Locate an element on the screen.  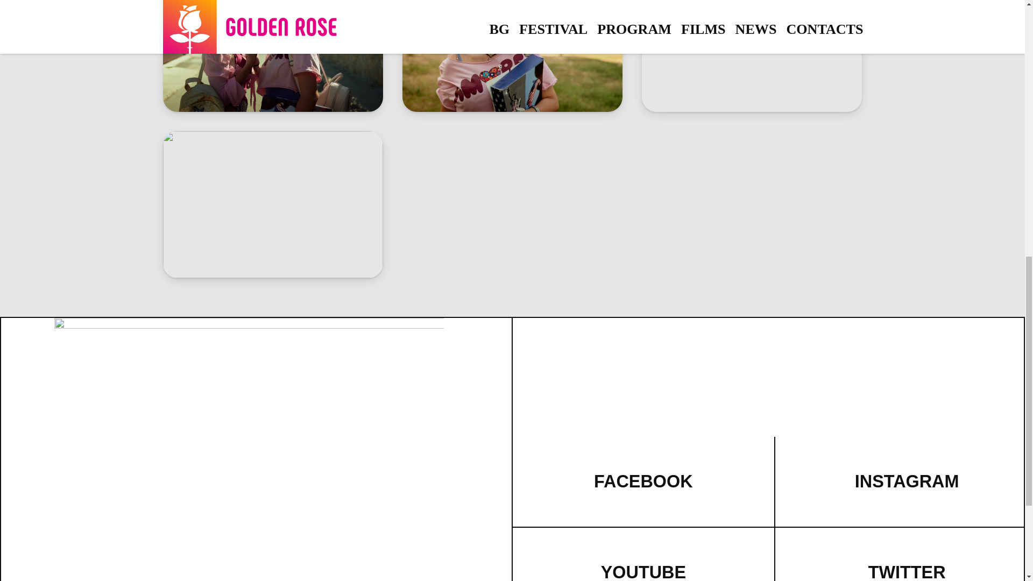
YOUTUBE is located at coordinates (643, 572).